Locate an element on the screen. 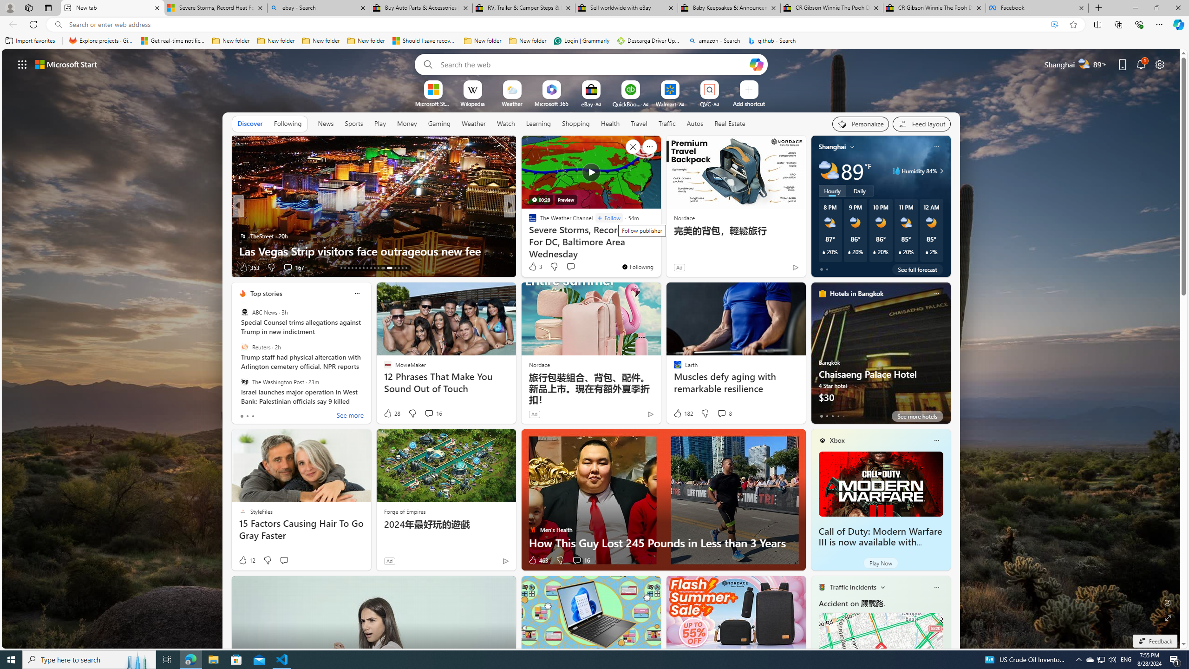 The width and height of the screenshot is (1189, 669). AutomationID: tab-13 is located at coordinates (341, 268).